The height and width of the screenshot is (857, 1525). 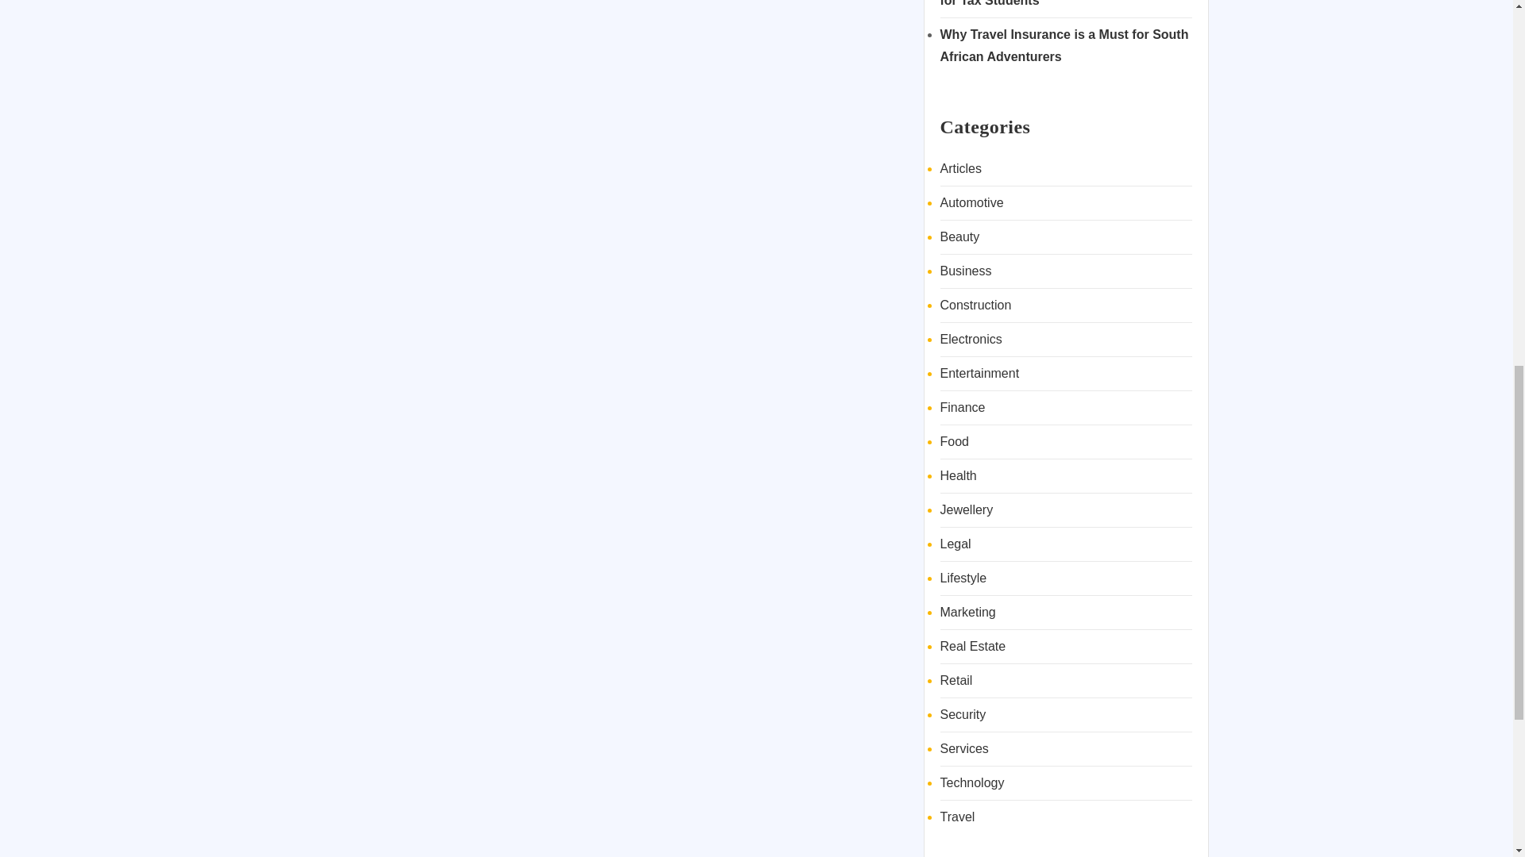 What do you see at coordinates (961, 168) in the screenshot?
I see `Articles` at bounding box center [961, 168].